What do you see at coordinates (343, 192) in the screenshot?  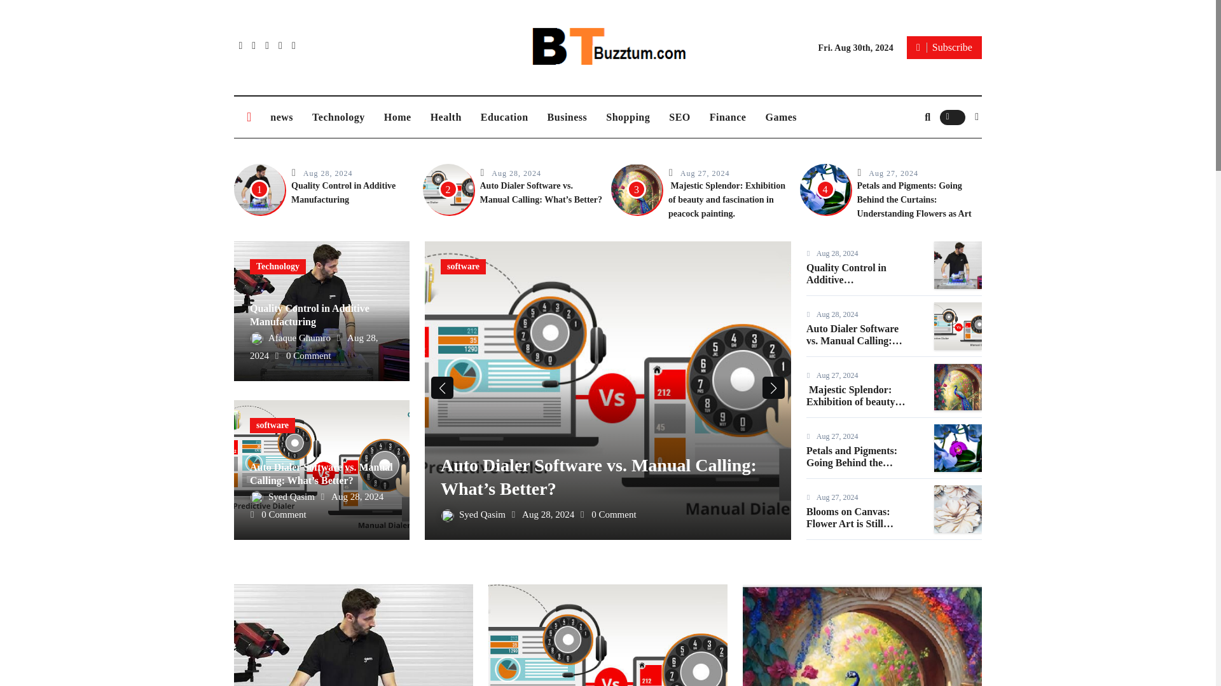 I see `Quality Control in Additive Manufacturing` at bounding box center [343, 192].